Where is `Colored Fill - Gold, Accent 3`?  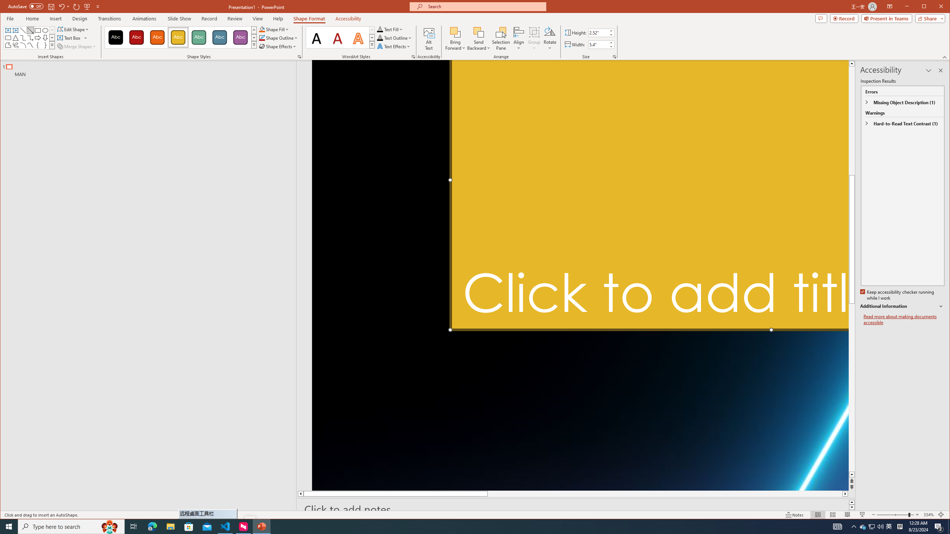
Colored Fill - Gold, Accent 3 is located at coordinates (178, 37).